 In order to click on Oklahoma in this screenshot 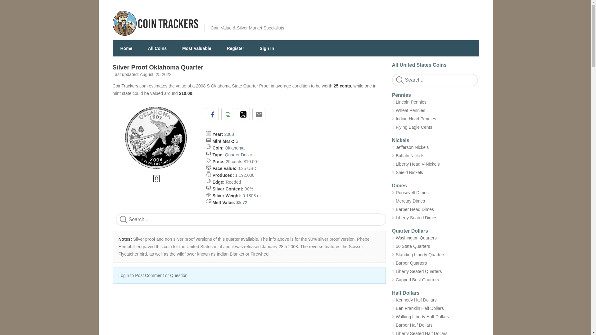, I will do `click(234, 148)`.